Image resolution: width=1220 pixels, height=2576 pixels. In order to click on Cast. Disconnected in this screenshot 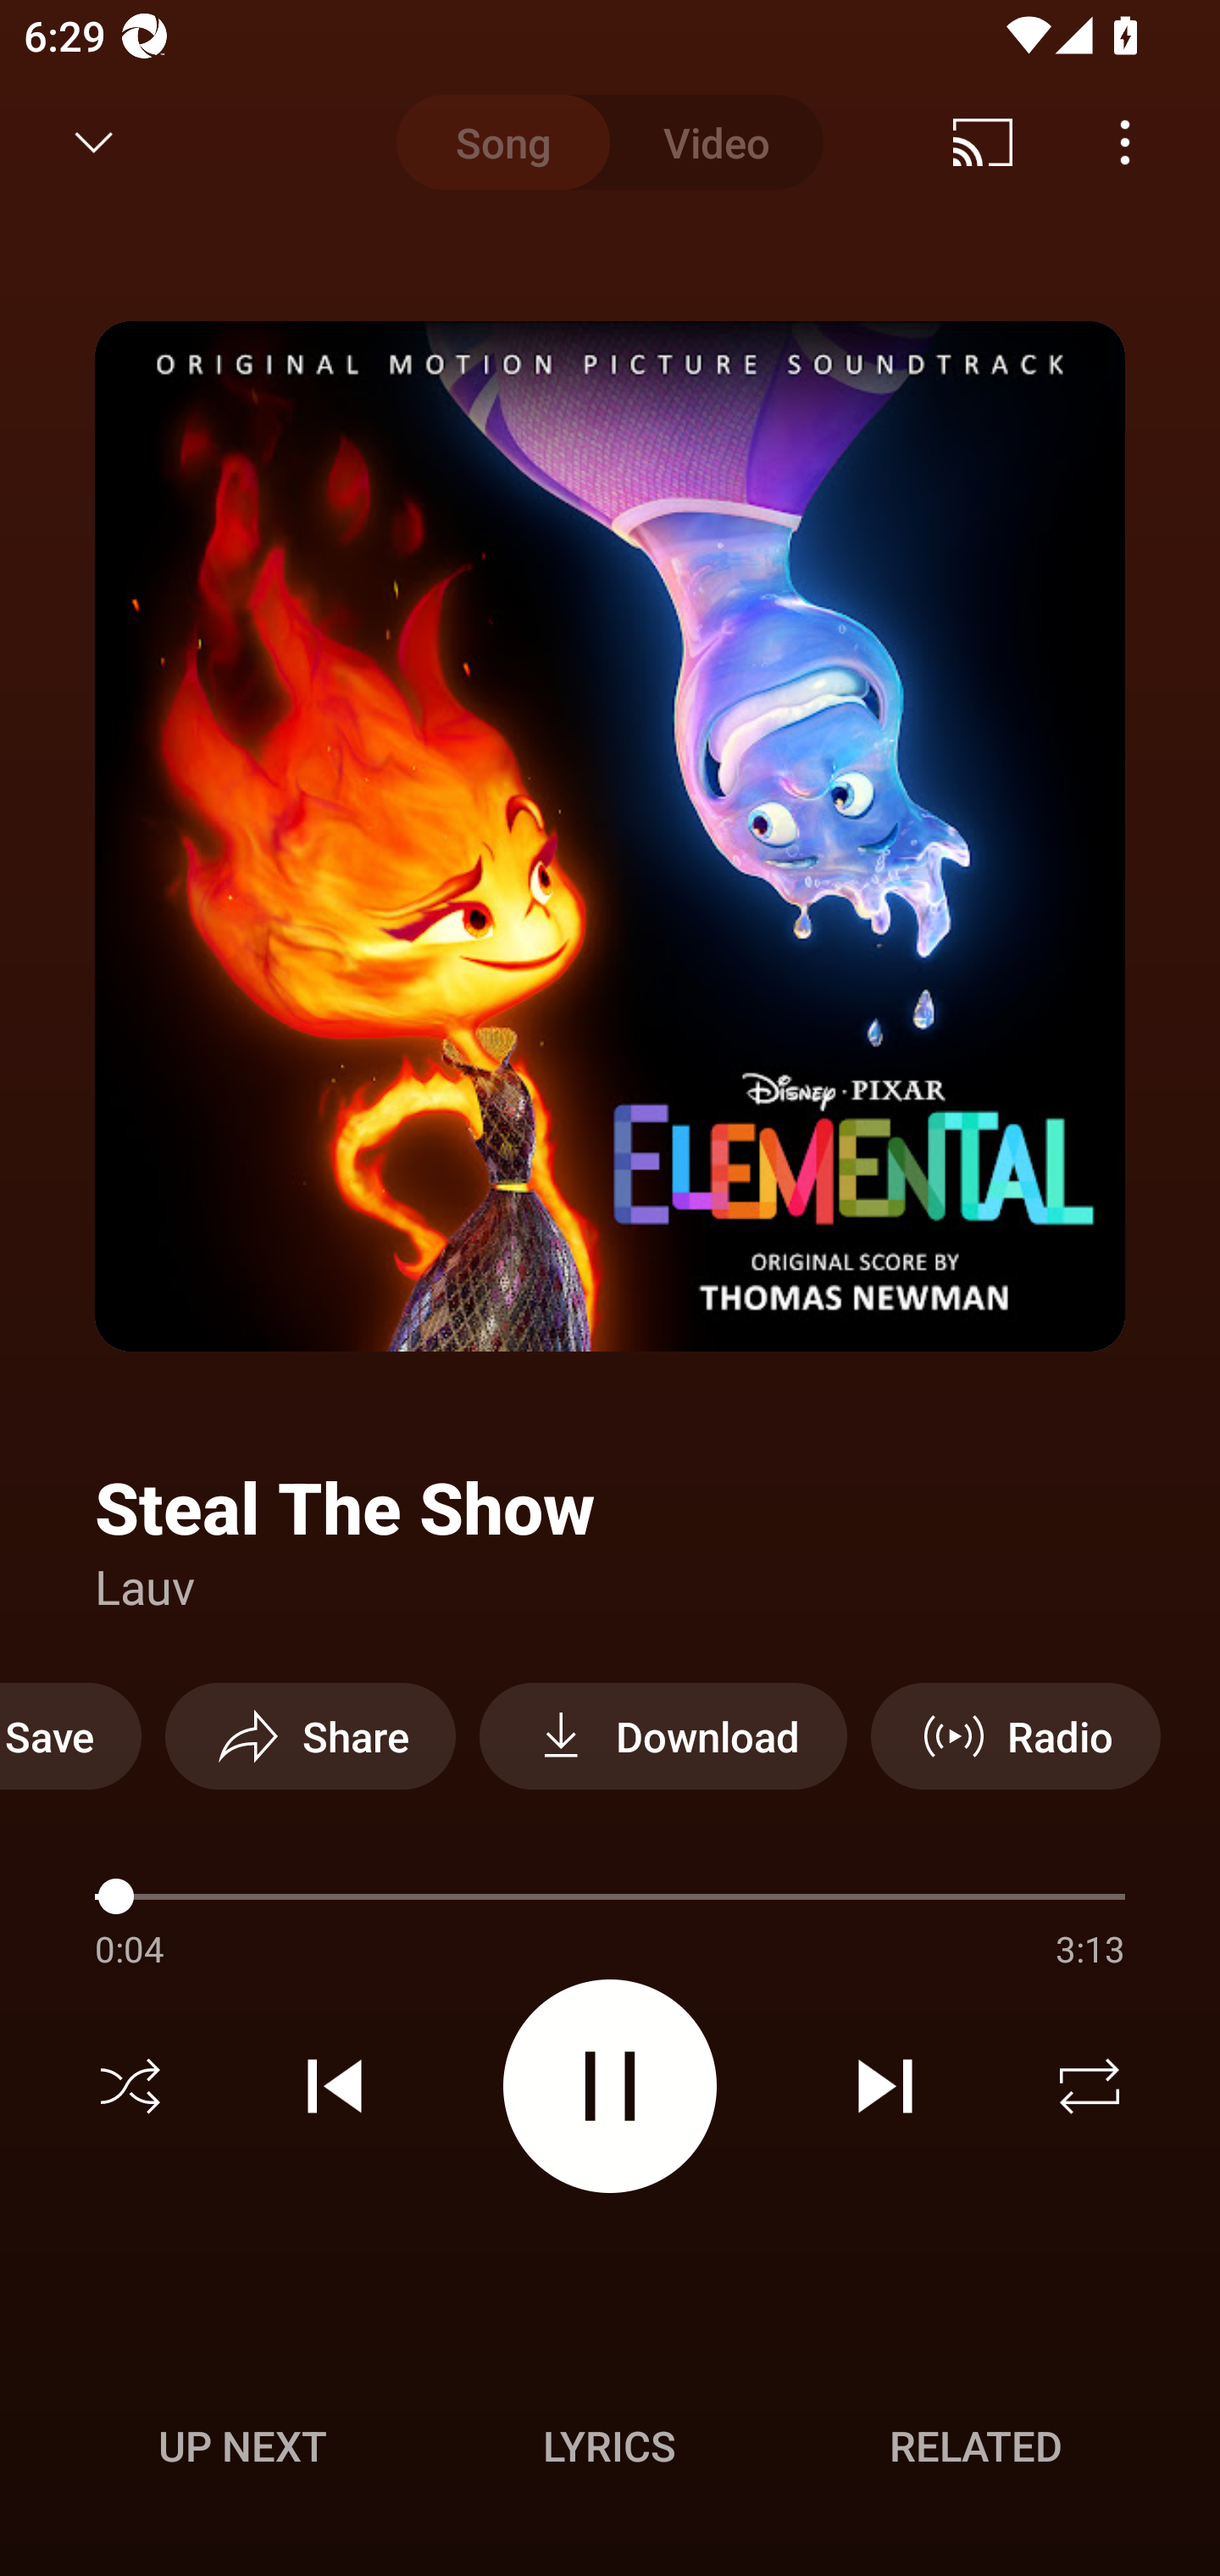, I will do `click(983, 142)`.